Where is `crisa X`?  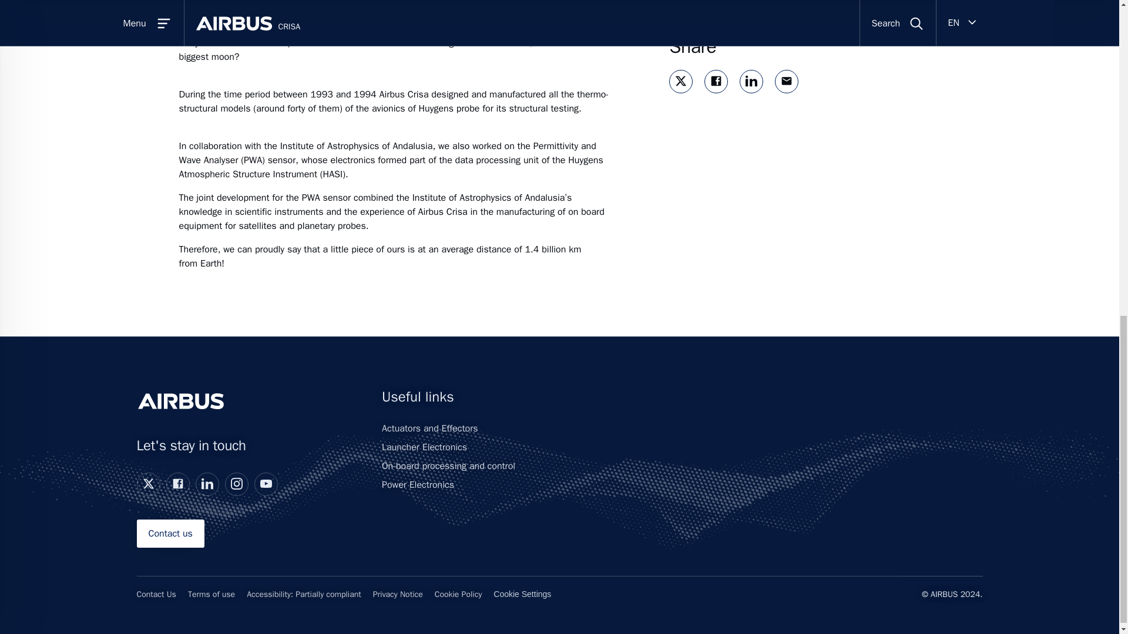
crisa X is located at coordinates (680, 81).